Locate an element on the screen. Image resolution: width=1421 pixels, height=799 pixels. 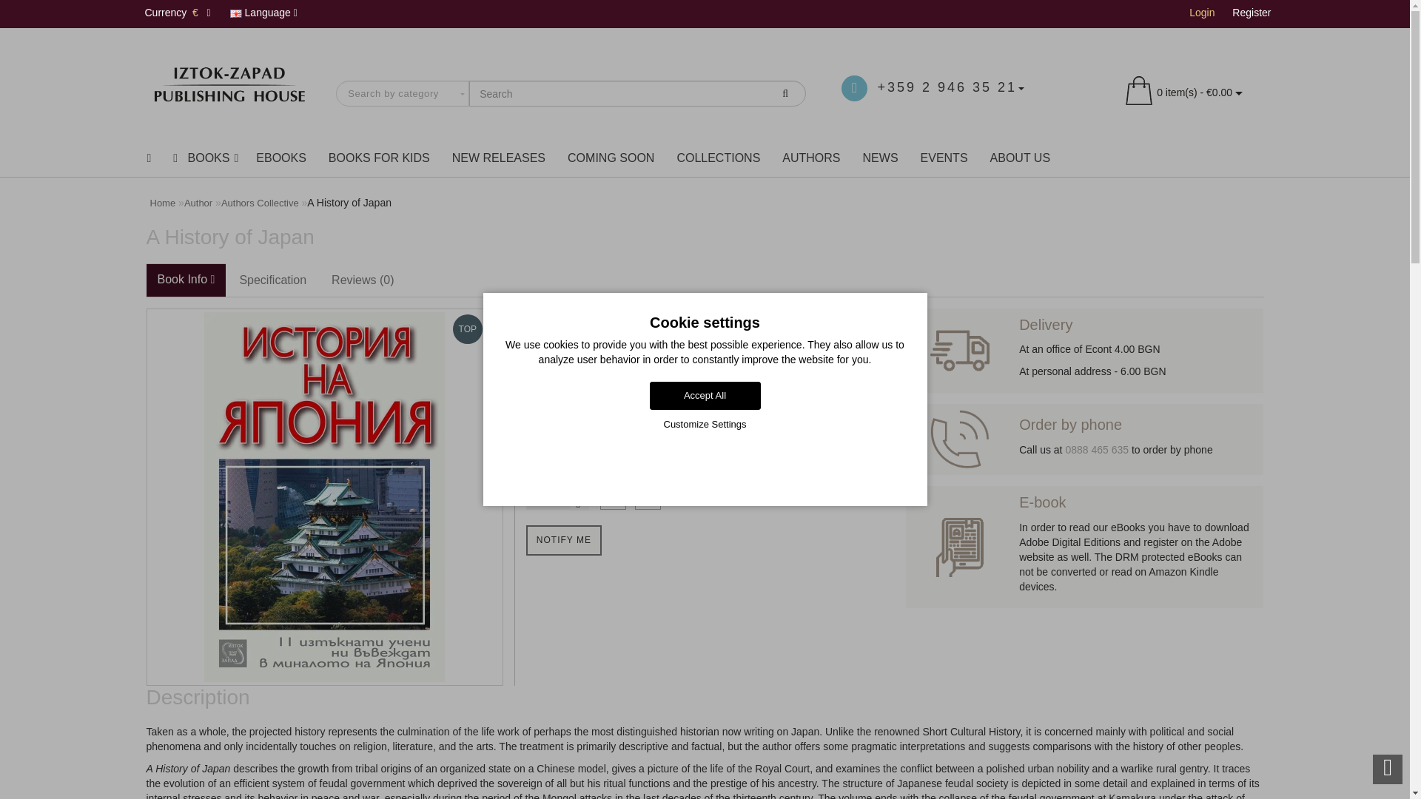
English is located at coordinates (235, 13).